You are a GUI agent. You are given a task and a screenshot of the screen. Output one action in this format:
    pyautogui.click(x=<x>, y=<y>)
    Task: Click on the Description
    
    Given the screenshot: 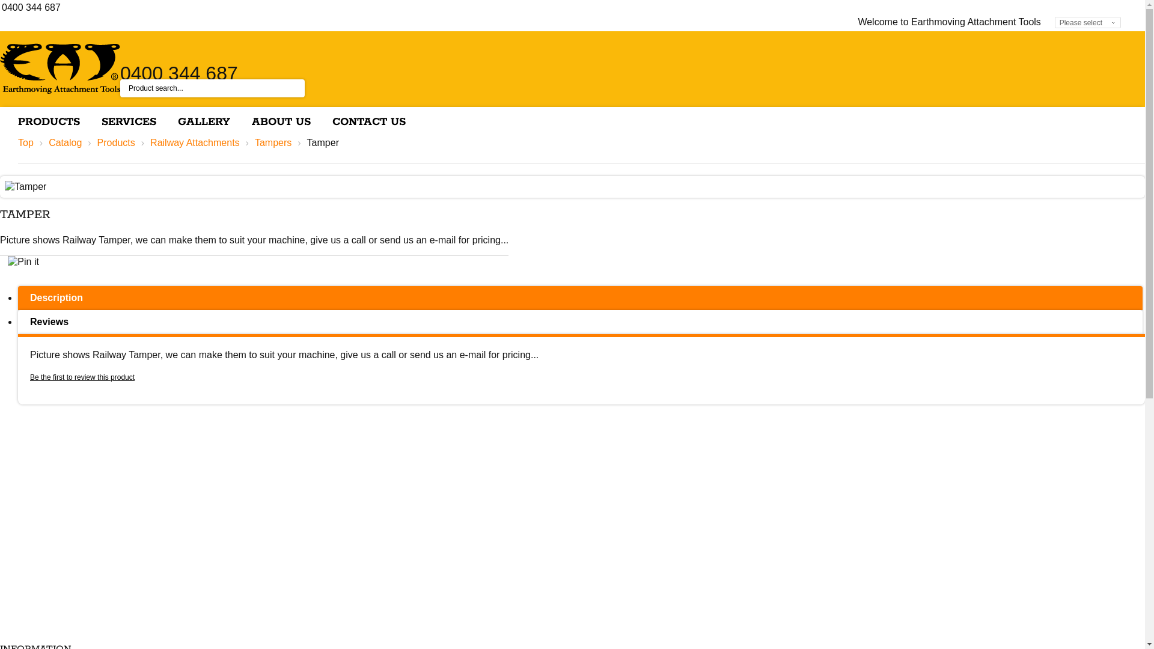 What is the action you would take?
    pyautogui.click(x=581, y=298)
    